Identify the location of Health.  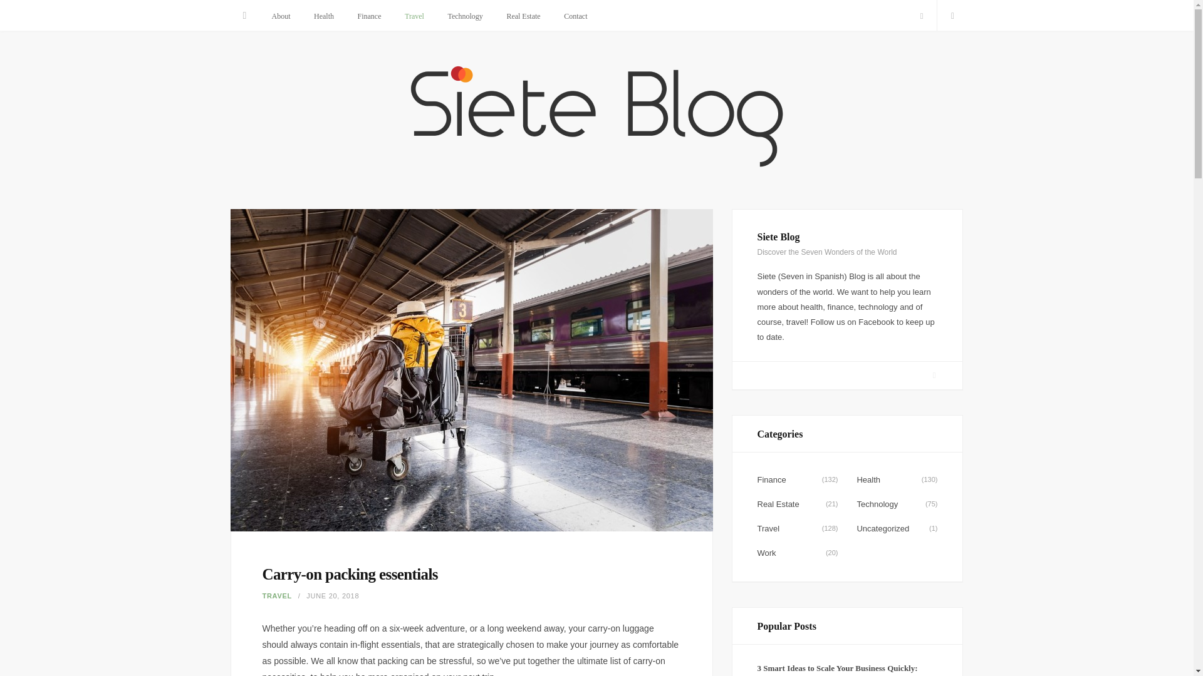
(323, 16).